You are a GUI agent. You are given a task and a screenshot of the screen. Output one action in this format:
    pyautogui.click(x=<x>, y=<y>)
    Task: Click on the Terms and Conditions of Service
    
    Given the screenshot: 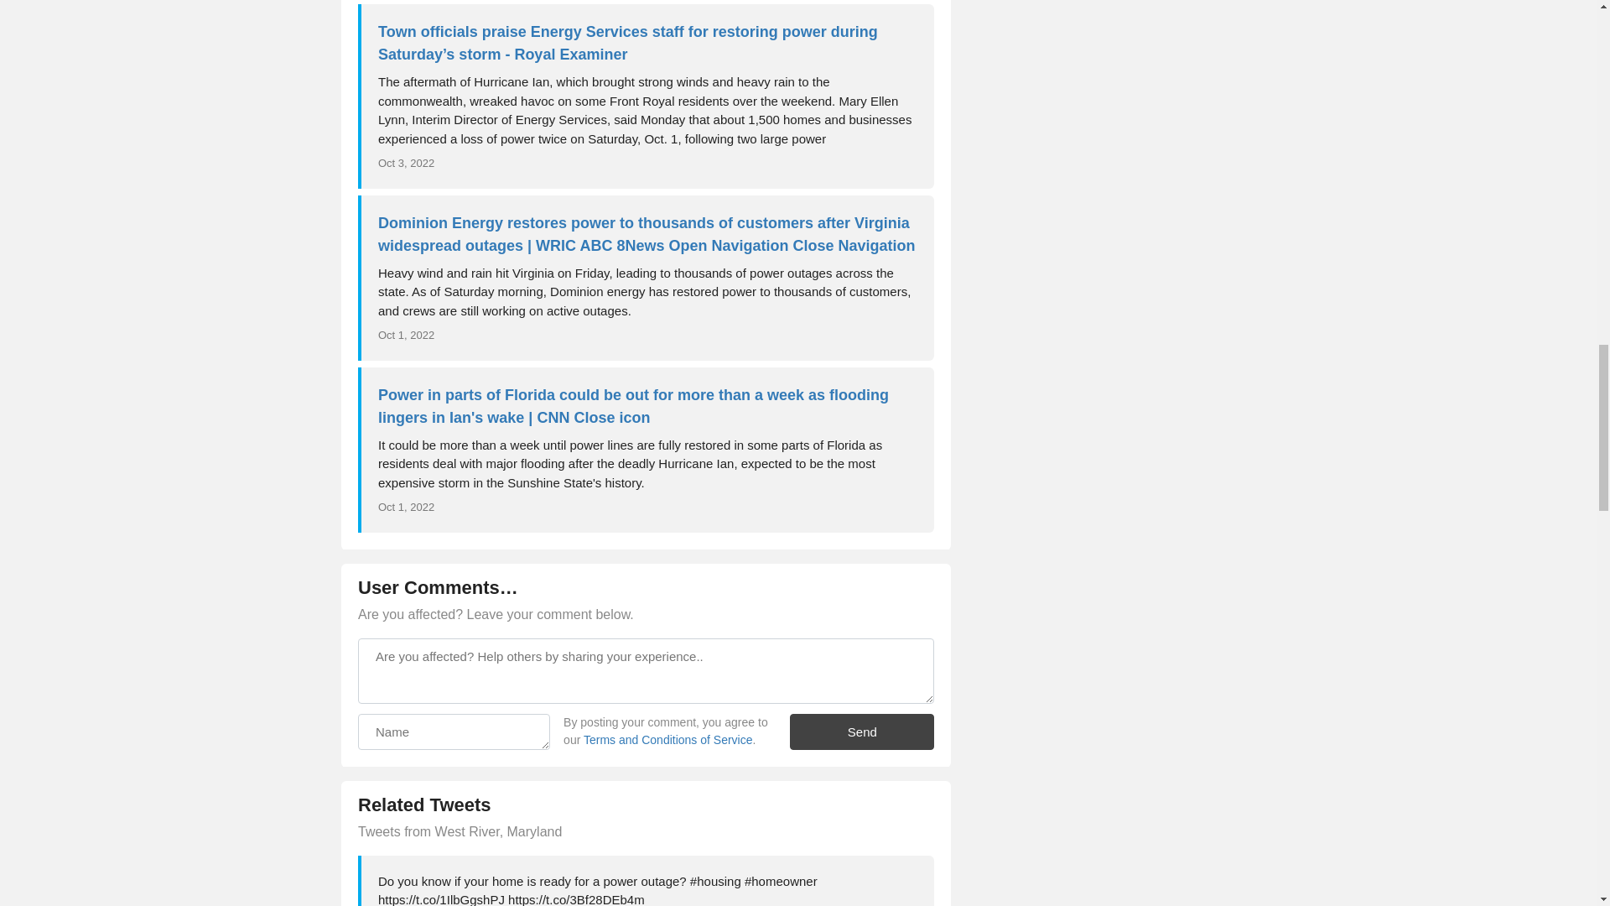 What is the action you would take?
    pyautogui.click(x=667, y=739)
    